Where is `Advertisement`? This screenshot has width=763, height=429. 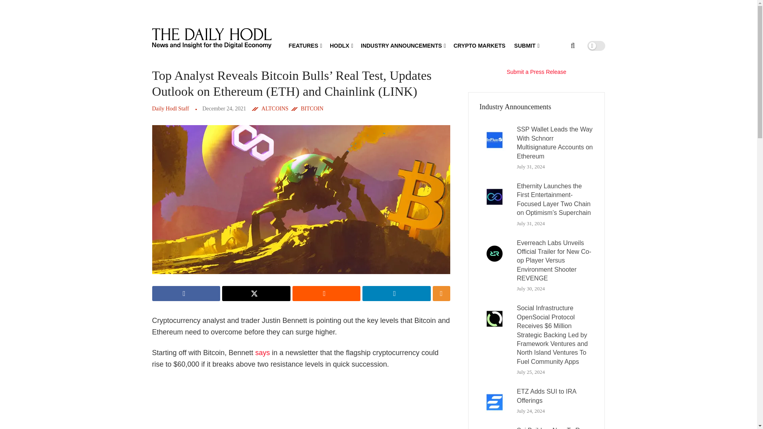
Advertisement is located at coordinates (305, 404).